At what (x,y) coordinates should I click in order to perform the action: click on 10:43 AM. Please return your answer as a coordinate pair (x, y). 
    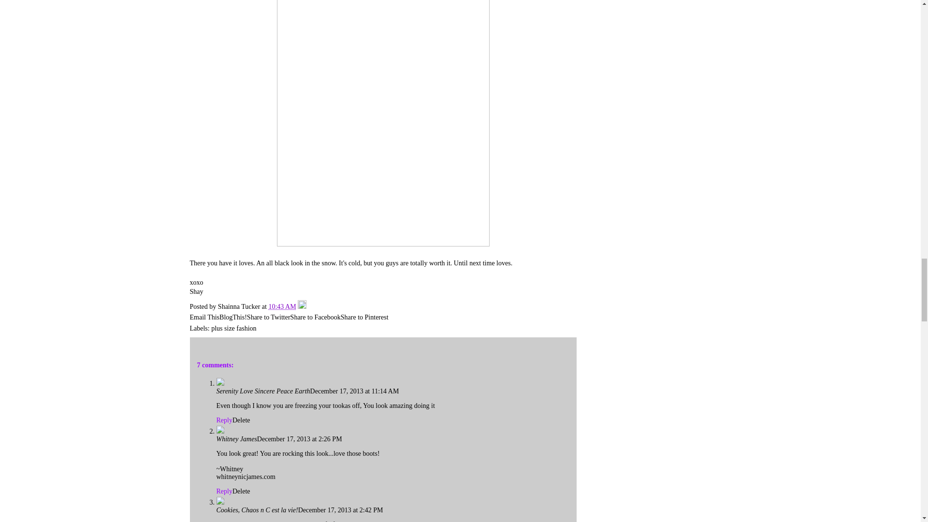
    Looking at the image, I should click on (282, 306).